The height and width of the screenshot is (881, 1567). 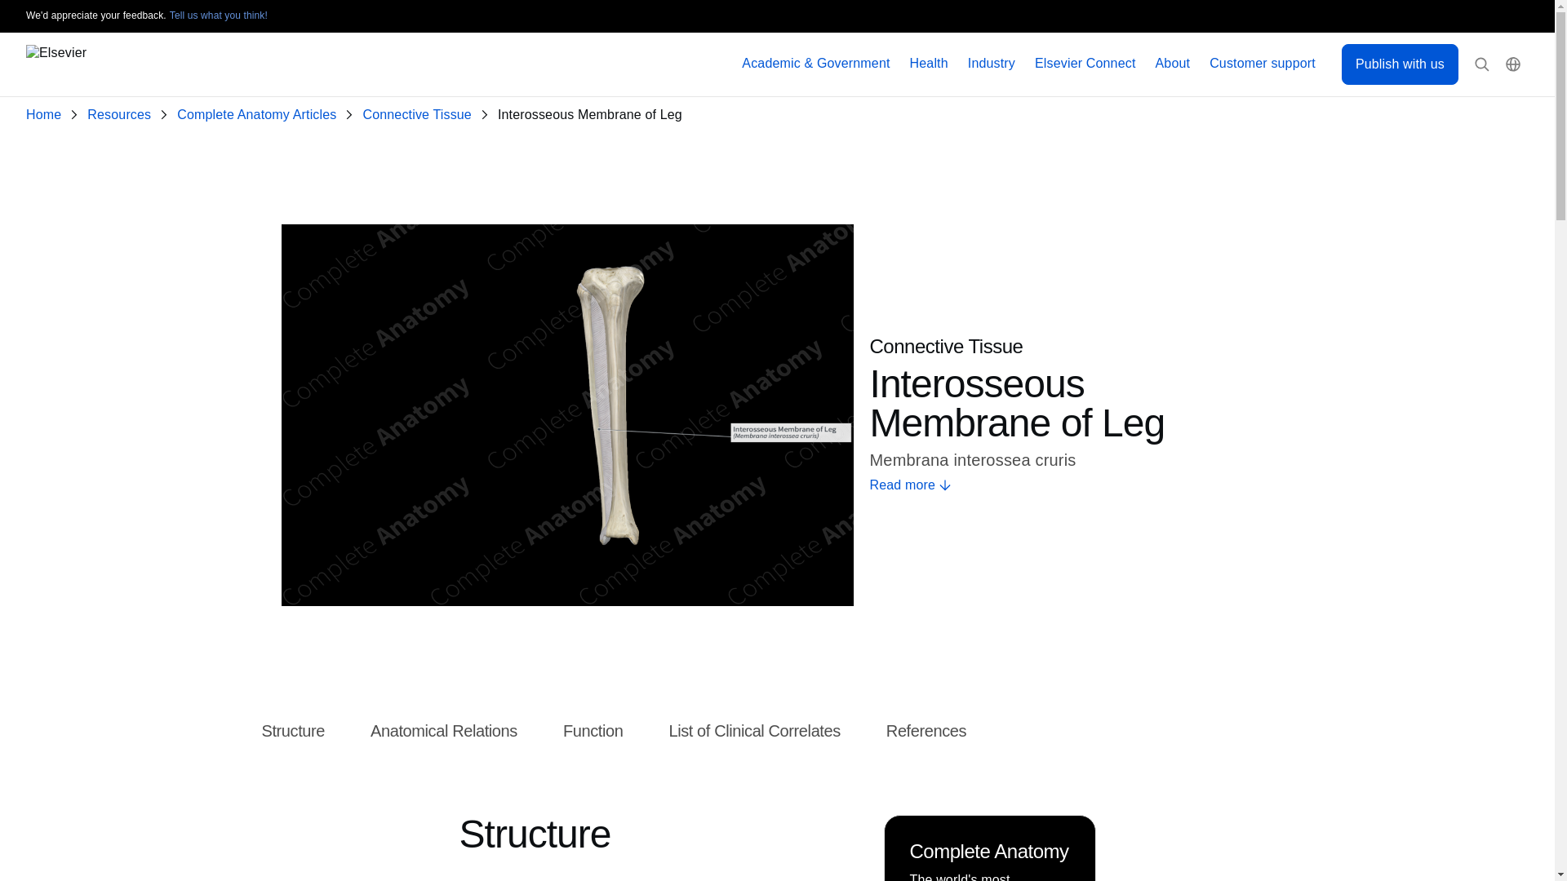 What do you see at coordinates (1400, 64) in the screenshot?
I see `Publish with us` at bounding box center [1400, 64].